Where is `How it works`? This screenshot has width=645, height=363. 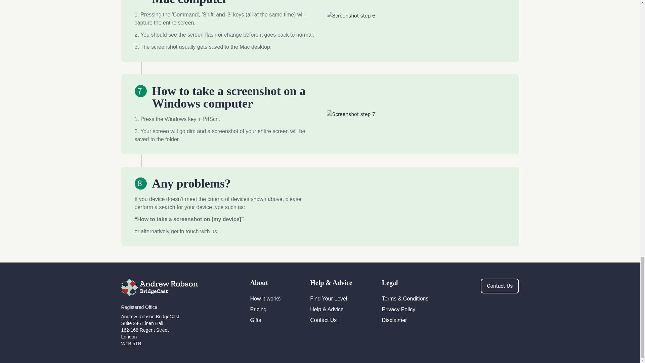 How it works is located at coordinates (265, 298).